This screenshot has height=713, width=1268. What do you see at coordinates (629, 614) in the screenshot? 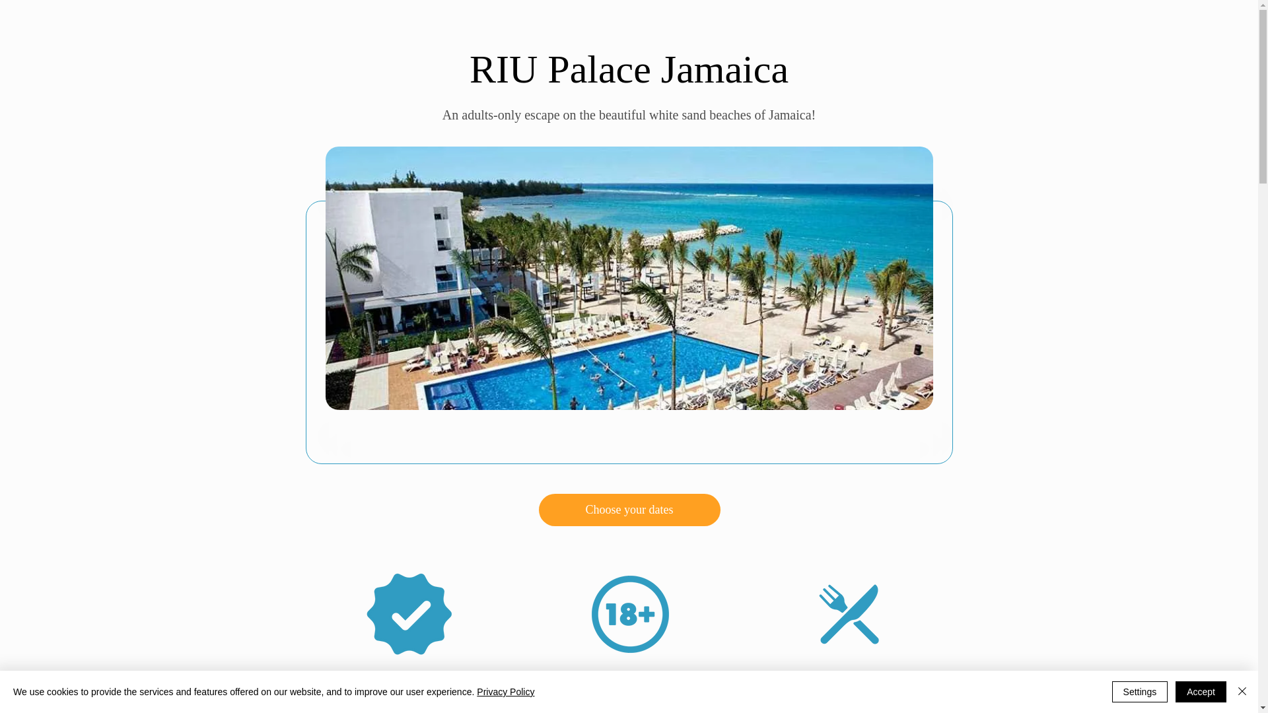
I see `2.png` at bounding box center [629, 614].